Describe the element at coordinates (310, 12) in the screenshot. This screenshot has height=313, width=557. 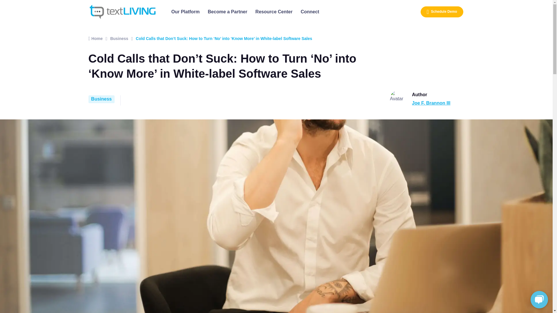
I see `Connect` at that location.